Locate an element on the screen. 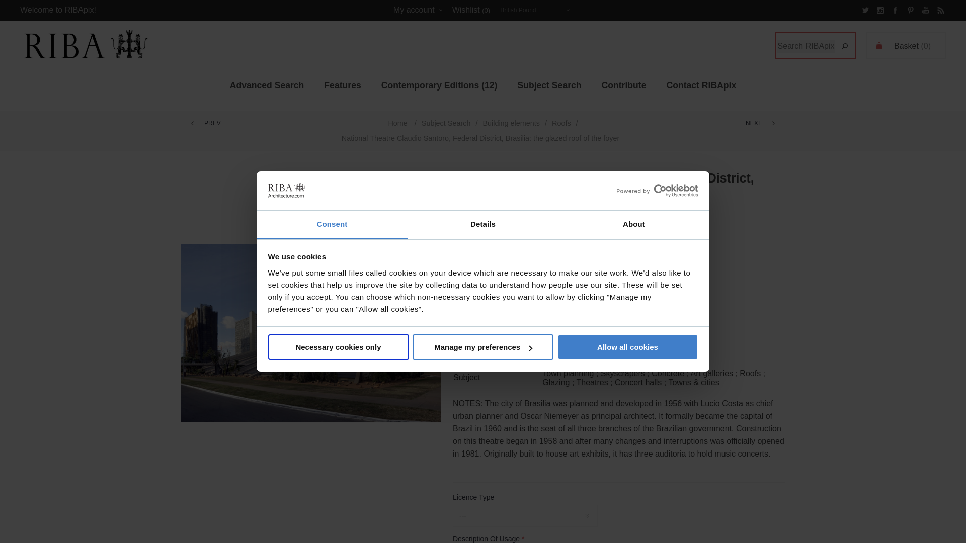 Image resolution: width=966 pixels, height=543 pixels. Search is located at coordinates (844, 46).